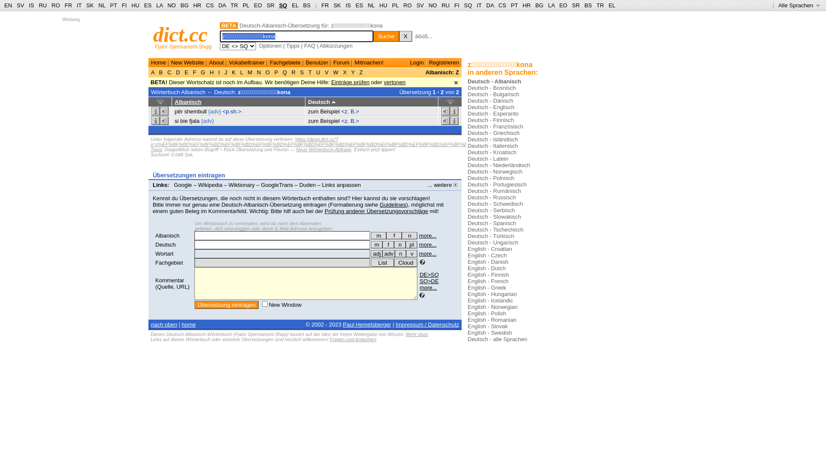 This screenshot has height=464, width=826. Describe the element at coordinates (353, 339) in the screenshot. I see `Fragen und Antworten` at that location.